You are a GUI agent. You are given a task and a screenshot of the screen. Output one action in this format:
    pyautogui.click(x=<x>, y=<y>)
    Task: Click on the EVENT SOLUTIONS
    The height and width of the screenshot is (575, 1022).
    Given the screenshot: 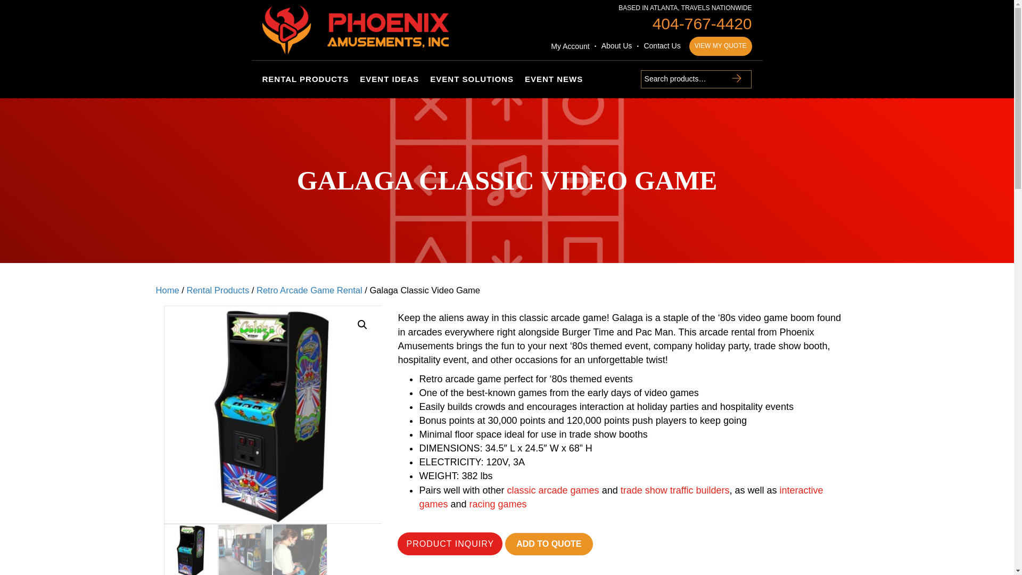 What is the action you would take?
    pyautogui.click(x=472, y=79)
    